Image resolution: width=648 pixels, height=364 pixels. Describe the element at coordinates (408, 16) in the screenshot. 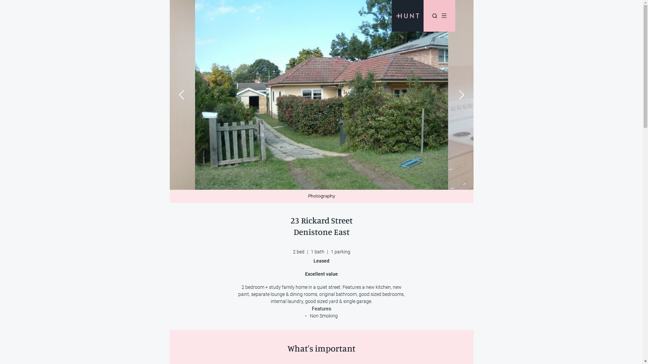

I see `Hunt Real Estate - ` at that location.